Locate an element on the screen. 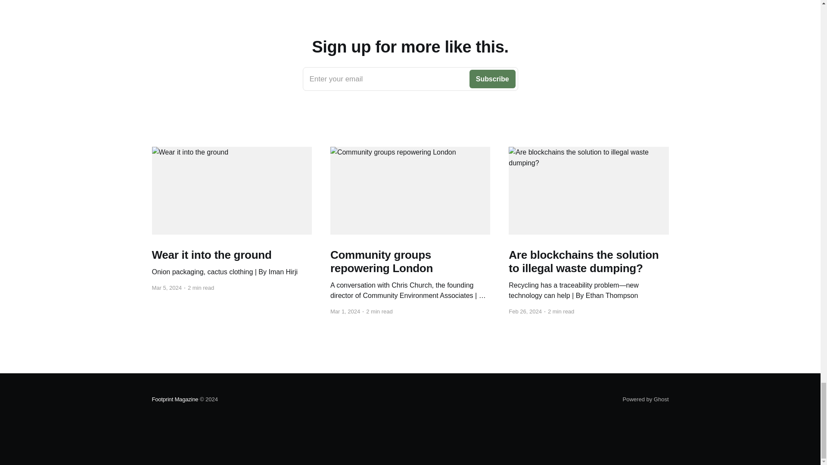 The width and height of the screenshot is (827, 465). Powered by Ghost is located at coordinates (410, 79).